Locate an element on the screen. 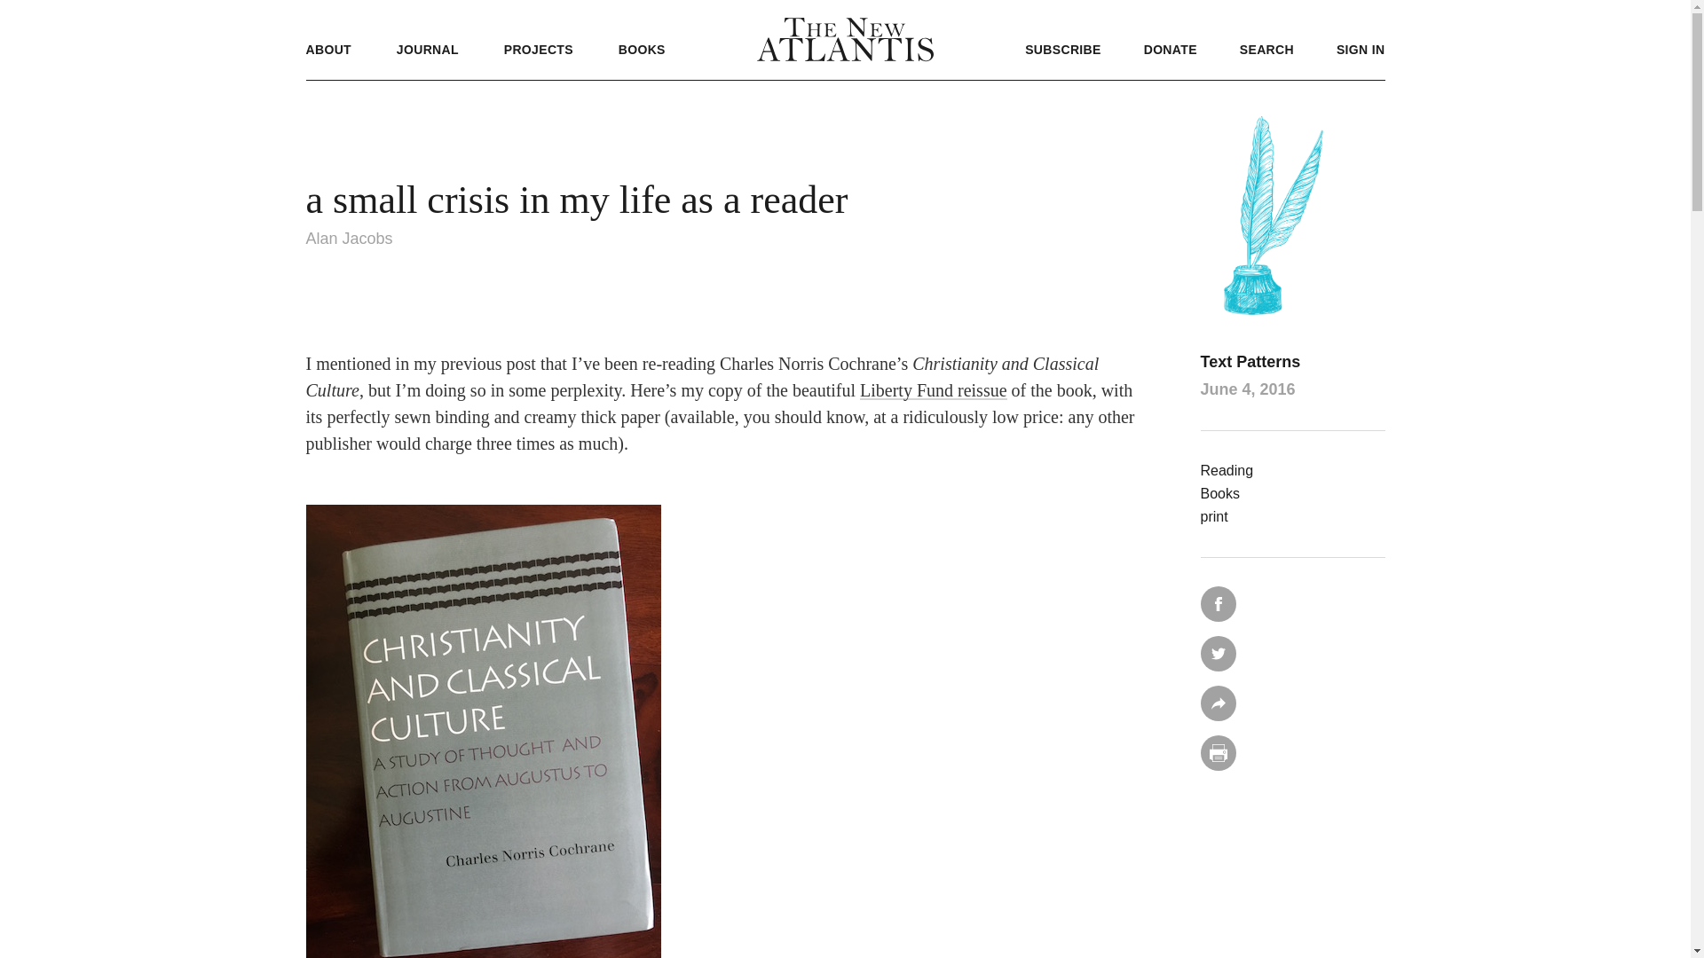 The height and width of the screenshot is (958, 1704). DONATE is located at coordinates (1170, 49).